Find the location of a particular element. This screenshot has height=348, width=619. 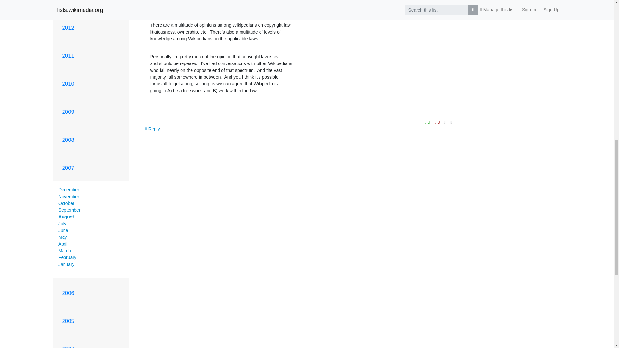

You must be logged-in to vote. is located at coordinates (437, 122).